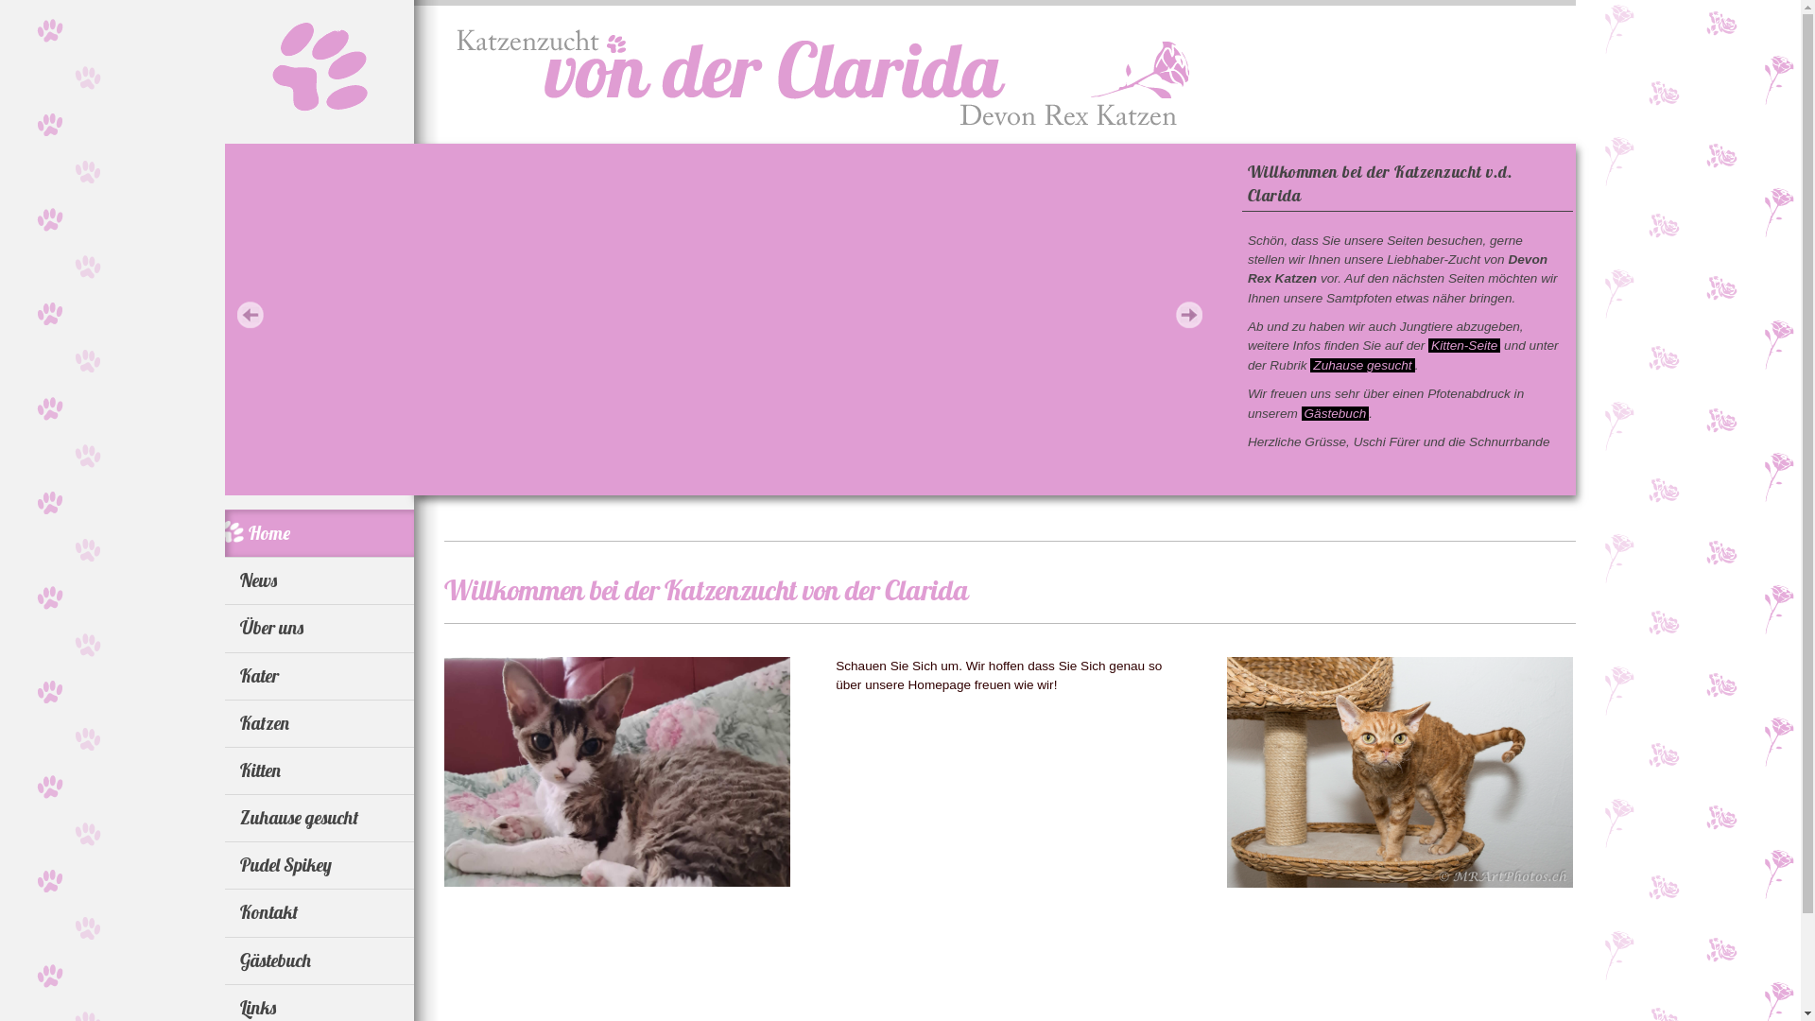  I want to click on <, so click(250, 315).